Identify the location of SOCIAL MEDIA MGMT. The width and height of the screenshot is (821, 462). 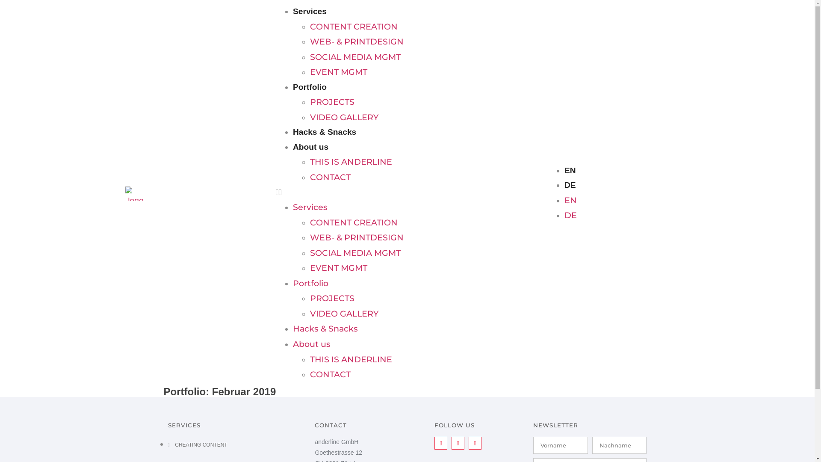
(355, 253).